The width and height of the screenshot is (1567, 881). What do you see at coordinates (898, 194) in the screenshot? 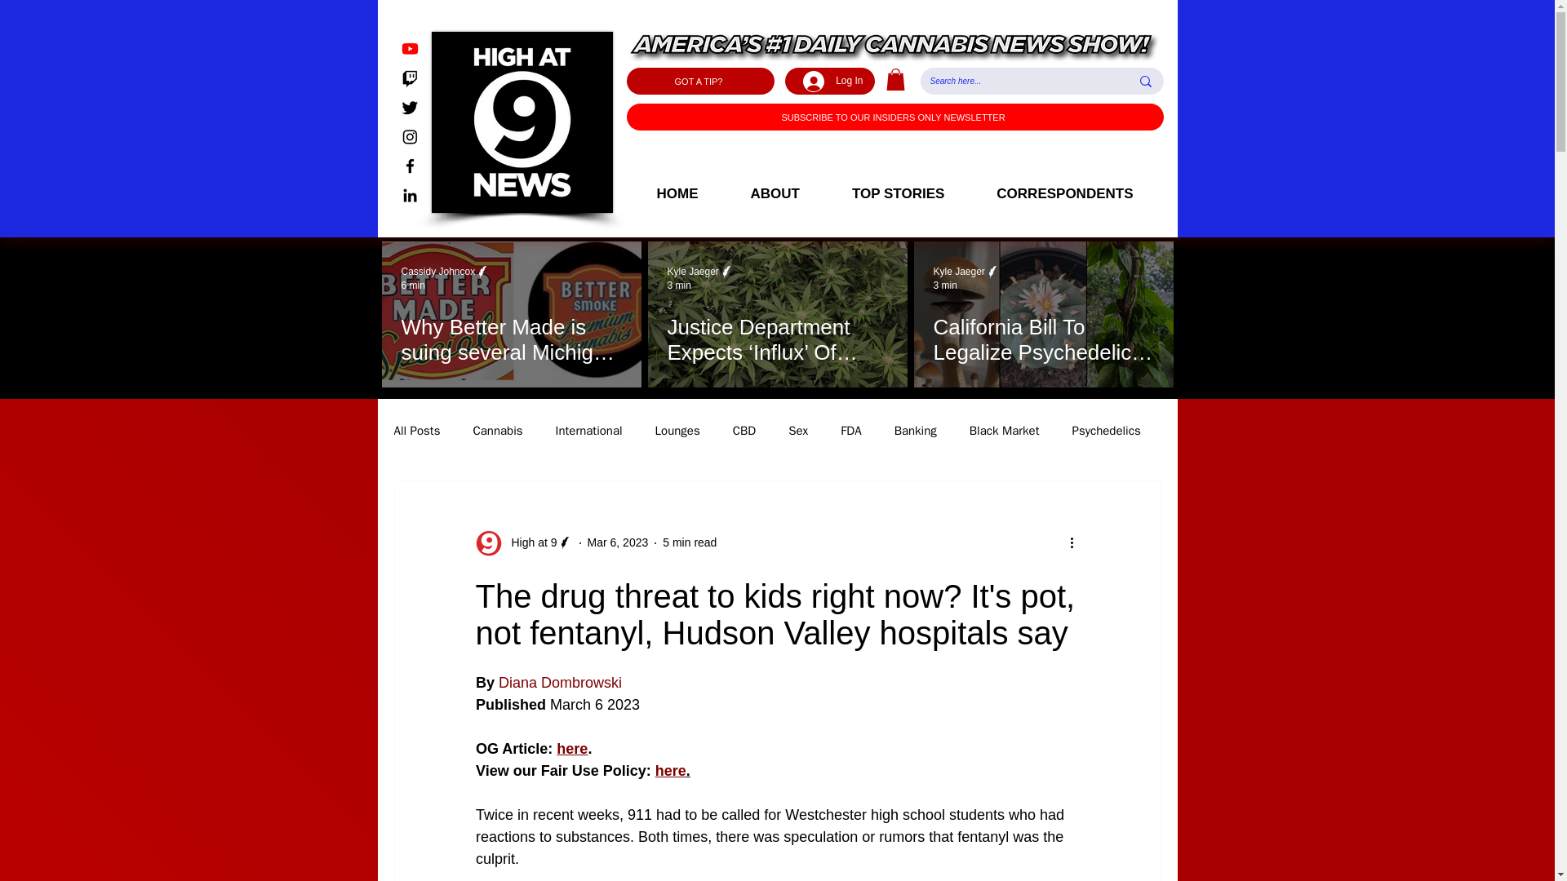
I see `TOP STORIES` at bounding box center [898, 194].